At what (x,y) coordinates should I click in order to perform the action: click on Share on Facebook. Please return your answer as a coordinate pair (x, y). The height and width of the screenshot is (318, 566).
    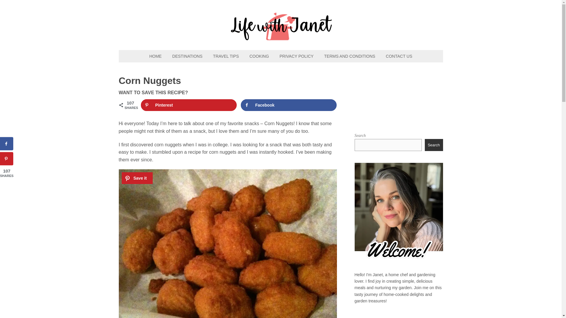
    Looking at the image, I should click on (6, 144).